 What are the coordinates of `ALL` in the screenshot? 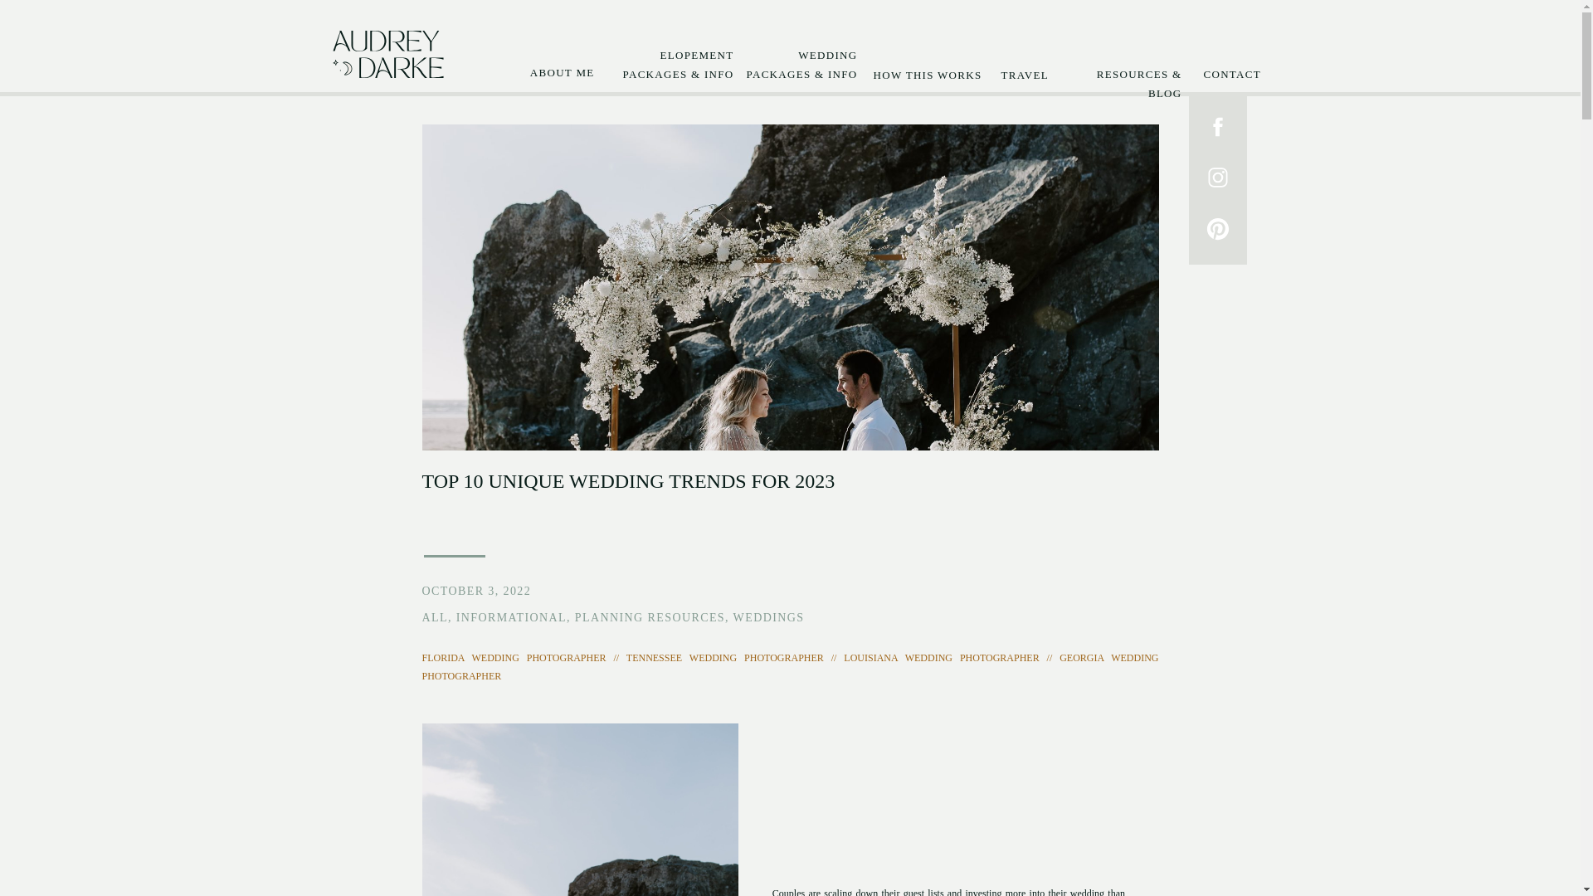 It's located at (435, 617).